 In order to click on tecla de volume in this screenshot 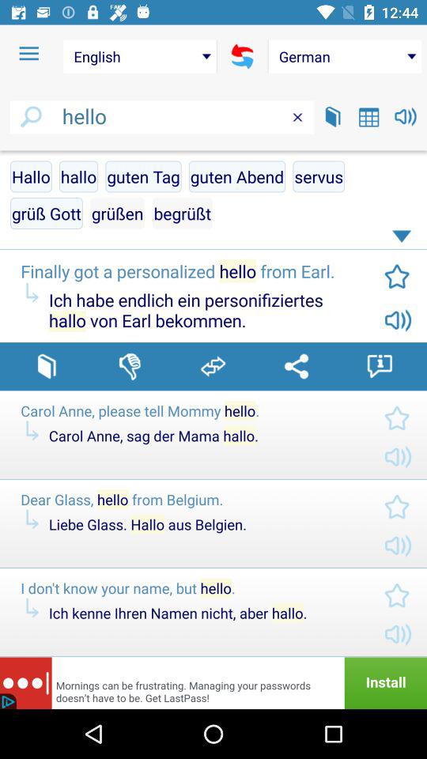, I will do `click(405, 117)`.